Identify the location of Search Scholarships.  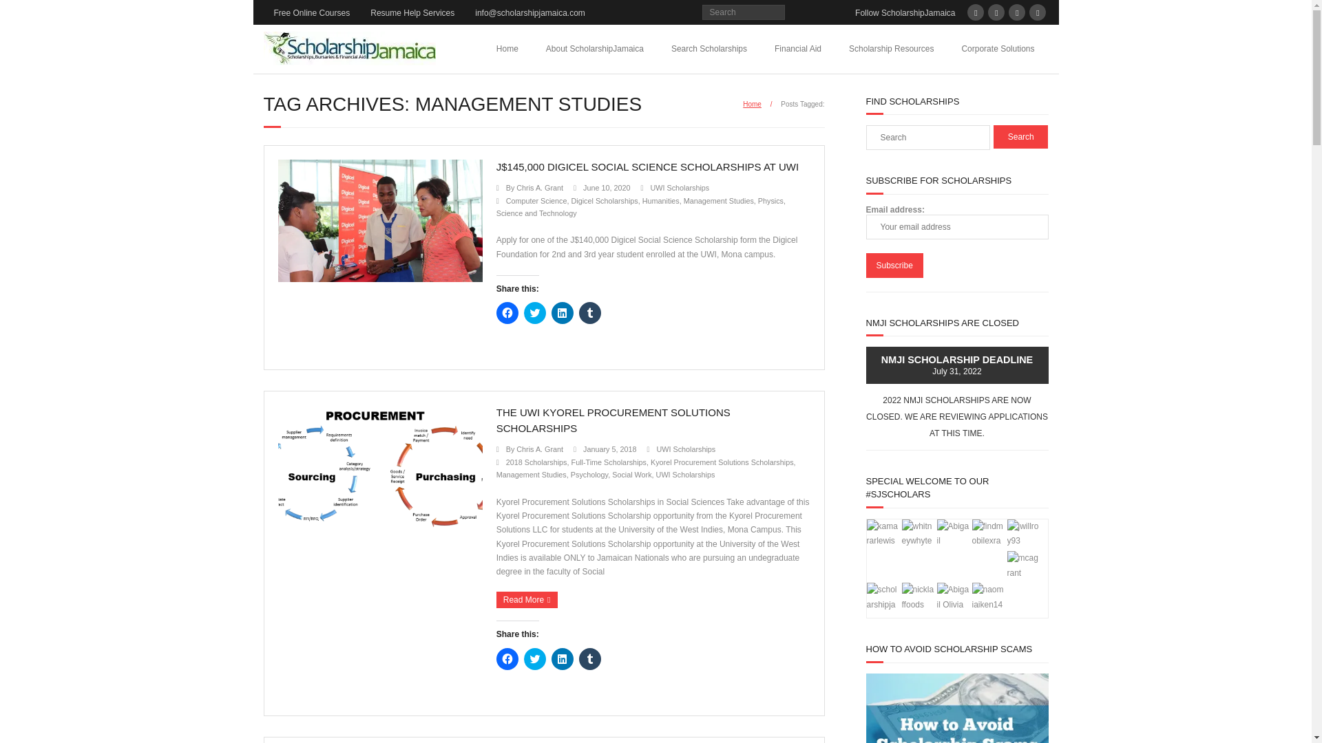
(709, 48).